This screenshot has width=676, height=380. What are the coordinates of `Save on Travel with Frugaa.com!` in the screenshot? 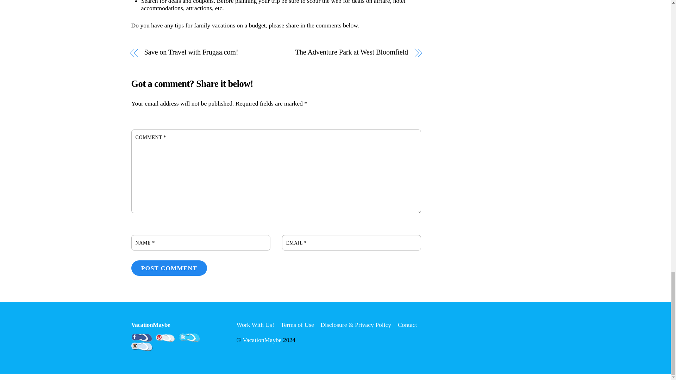 It's located at (205, 52).